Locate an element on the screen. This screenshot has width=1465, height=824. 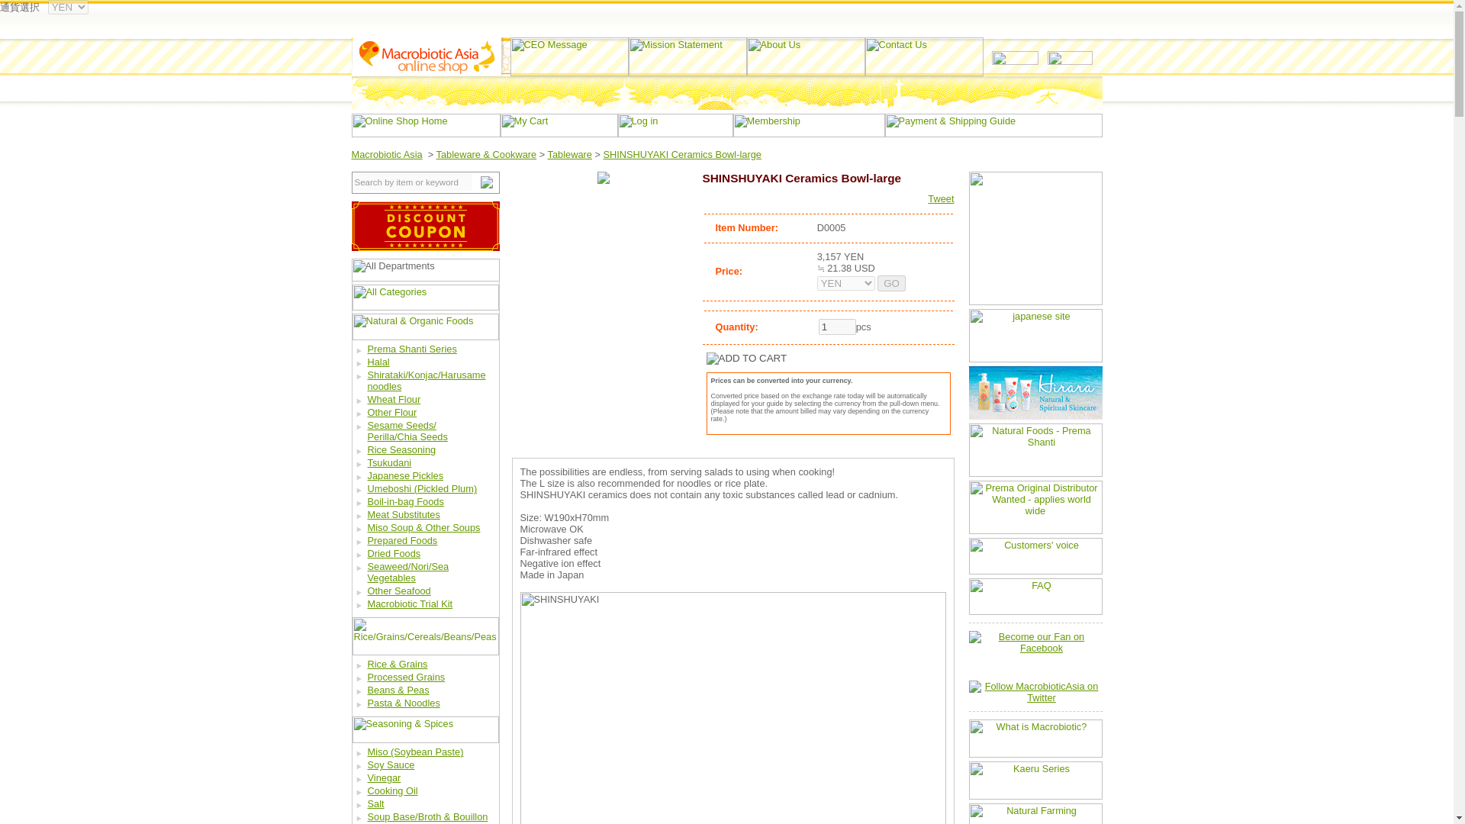
Other Flour is located at coordinates (392, 412).